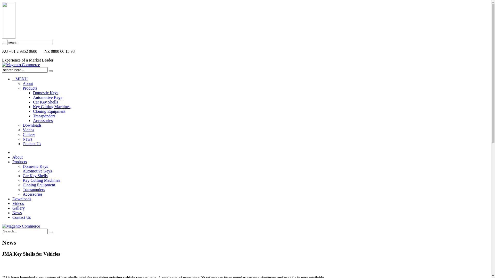 Image resolution: width=495 pixels, height=278 pixels. What do you see at coordinates (18, 203) in the screenshot?
I see `Videos` at bounding box center [18, 203].